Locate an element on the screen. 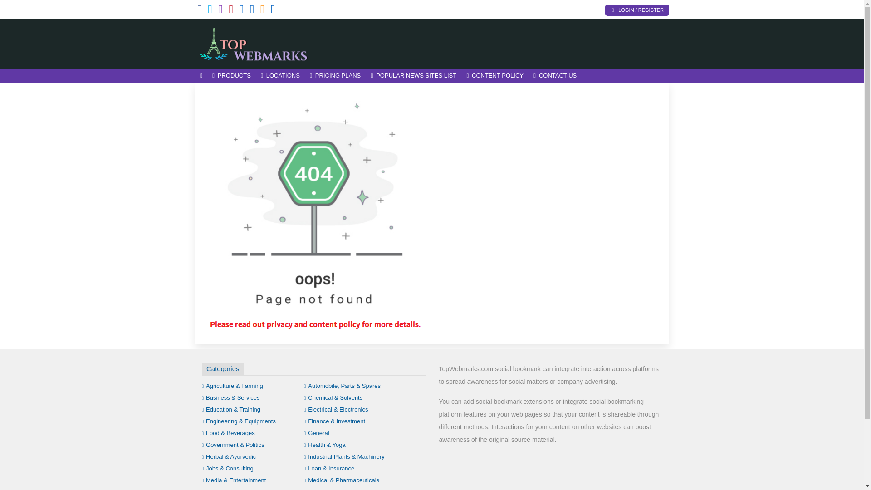 This screenshot has height=490, width=871. POPULAR NEWS SITES LIST is located at coordinates (414, 76).